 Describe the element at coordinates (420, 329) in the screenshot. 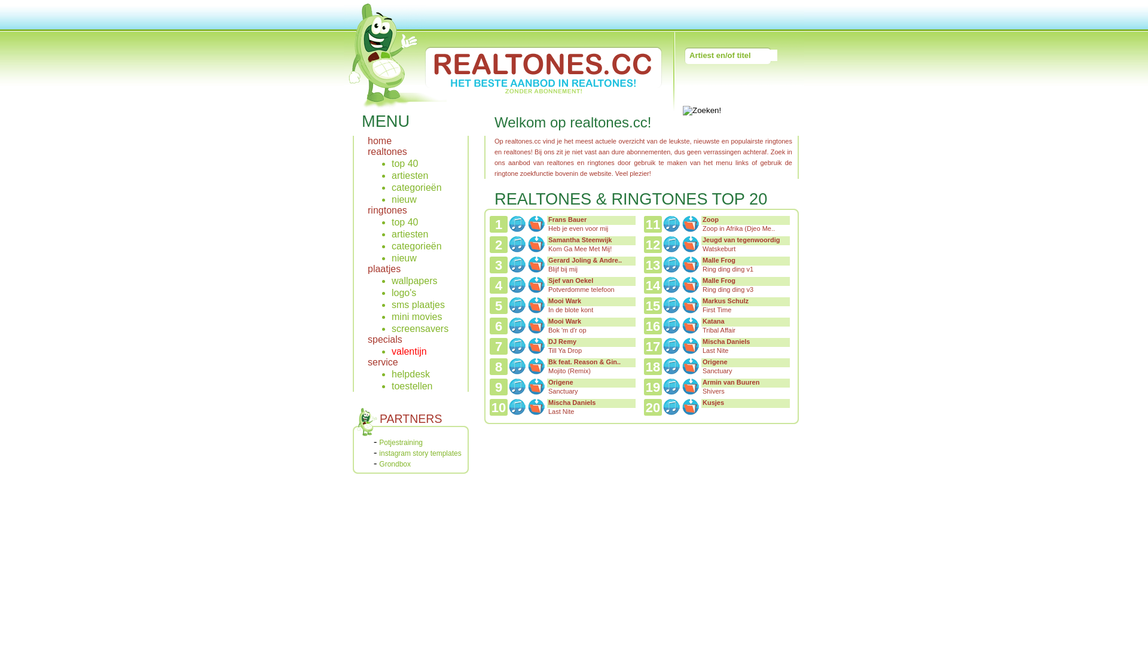

I see `screensavers` at that location.